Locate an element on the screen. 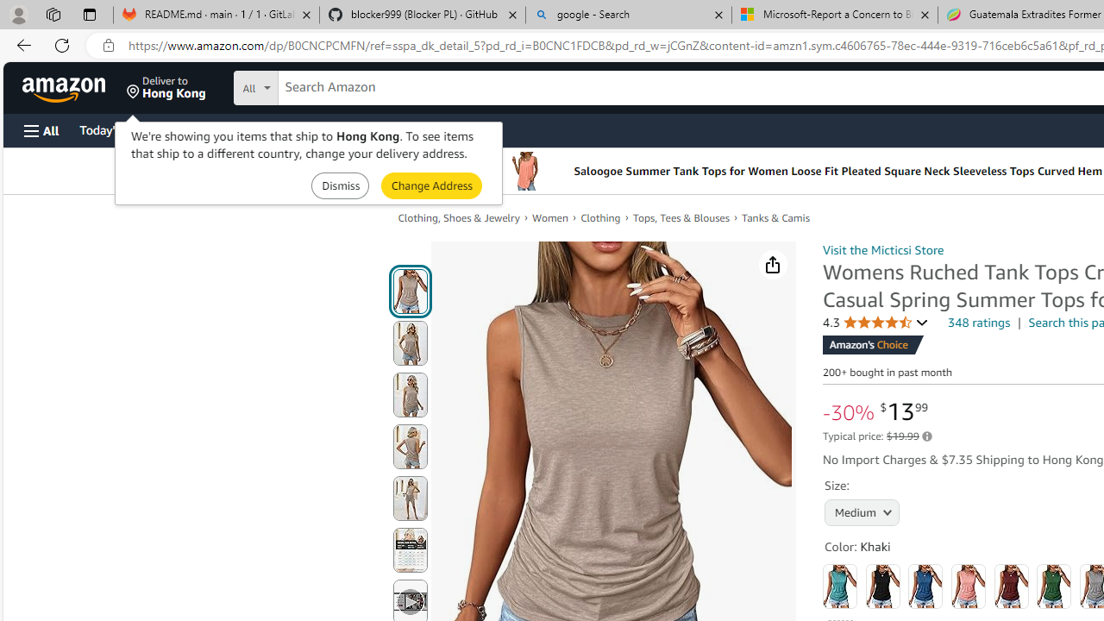  Black is located at coordinates (882, 586).